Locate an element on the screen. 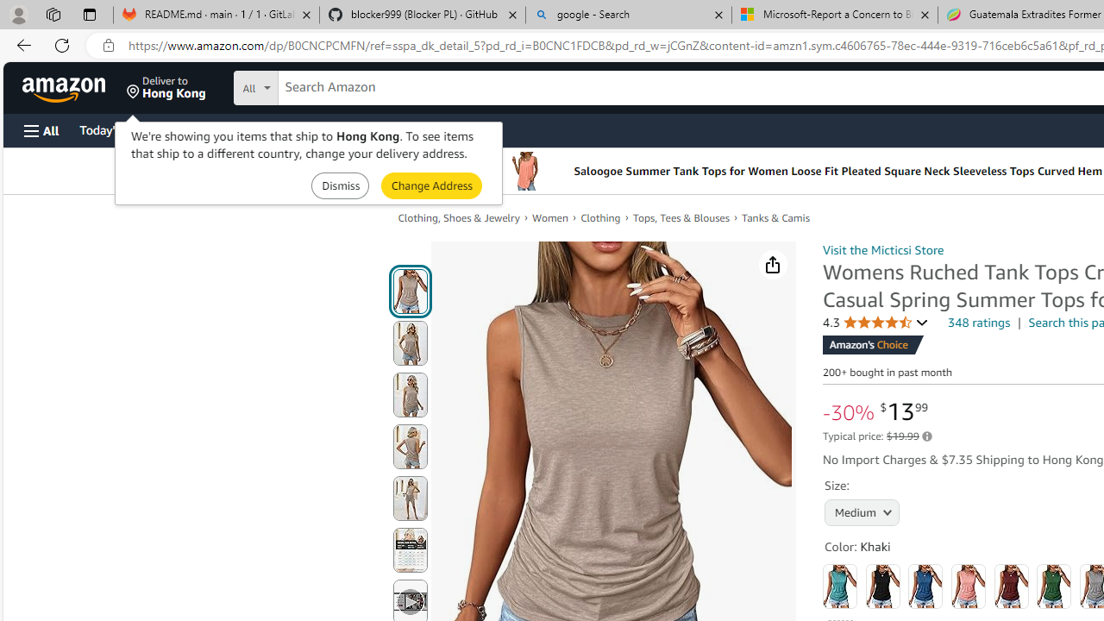  Black is located at coordinates (882, 586).